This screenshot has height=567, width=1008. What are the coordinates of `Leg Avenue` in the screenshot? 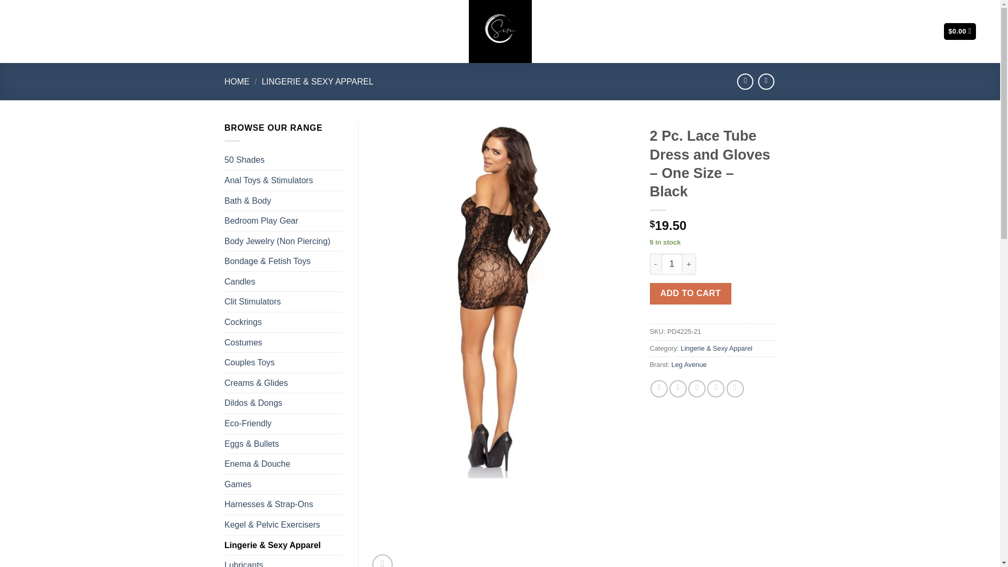 It's located at (689, 364).